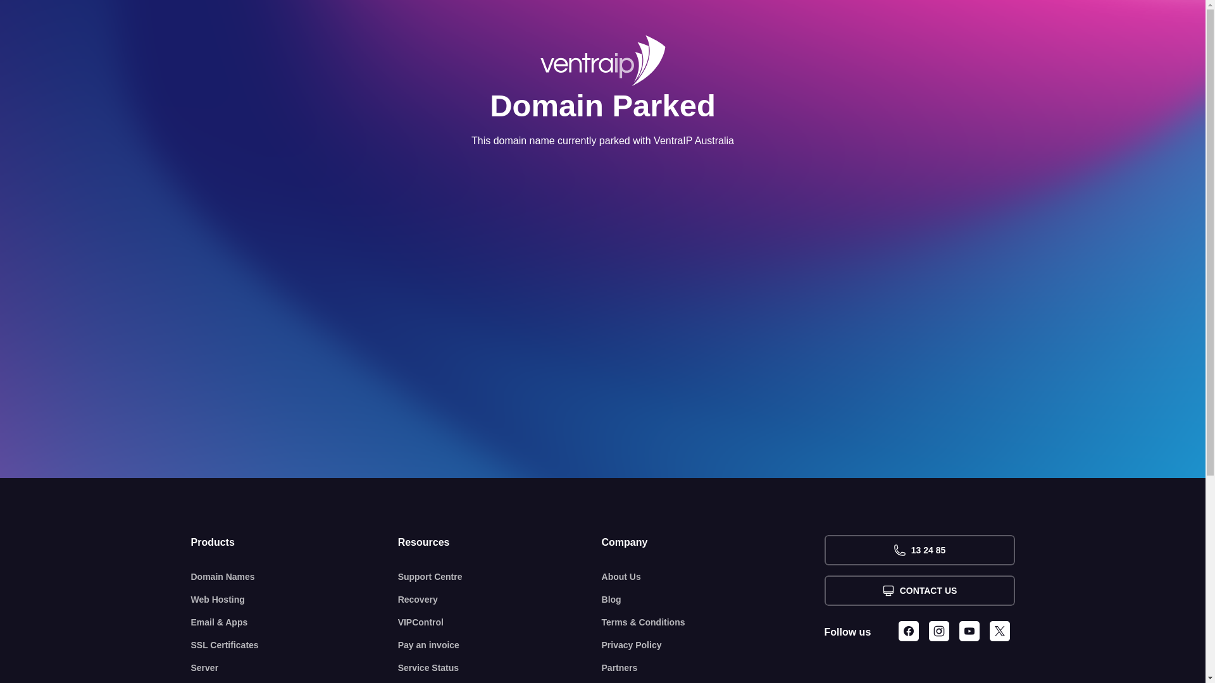 Image resolution: width=1215 pixels, height=683 pixels. I want to click on Service Status, so click(500, 668).